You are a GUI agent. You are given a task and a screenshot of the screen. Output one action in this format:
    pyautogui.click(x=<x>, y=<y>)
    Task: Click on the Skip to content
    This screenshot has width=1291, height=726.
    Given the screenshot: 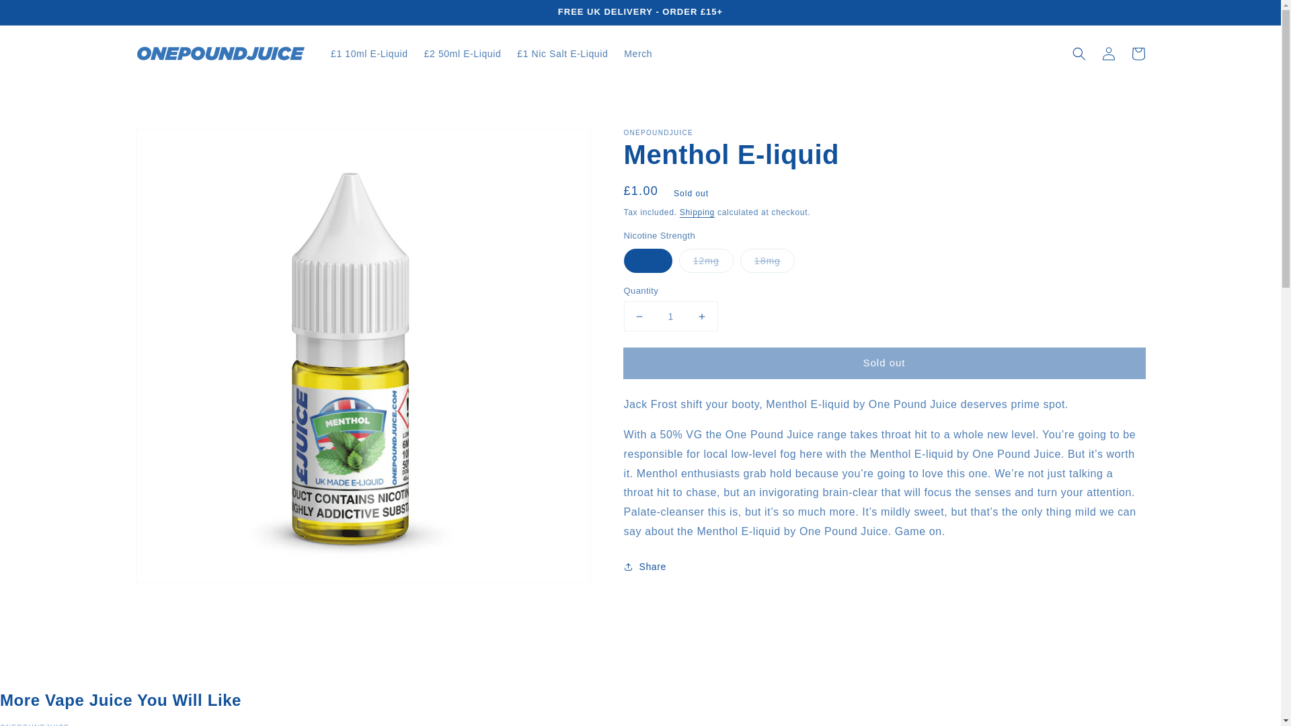 What is the action you would take?
    pyautogui.click(x=40, y=15)
    